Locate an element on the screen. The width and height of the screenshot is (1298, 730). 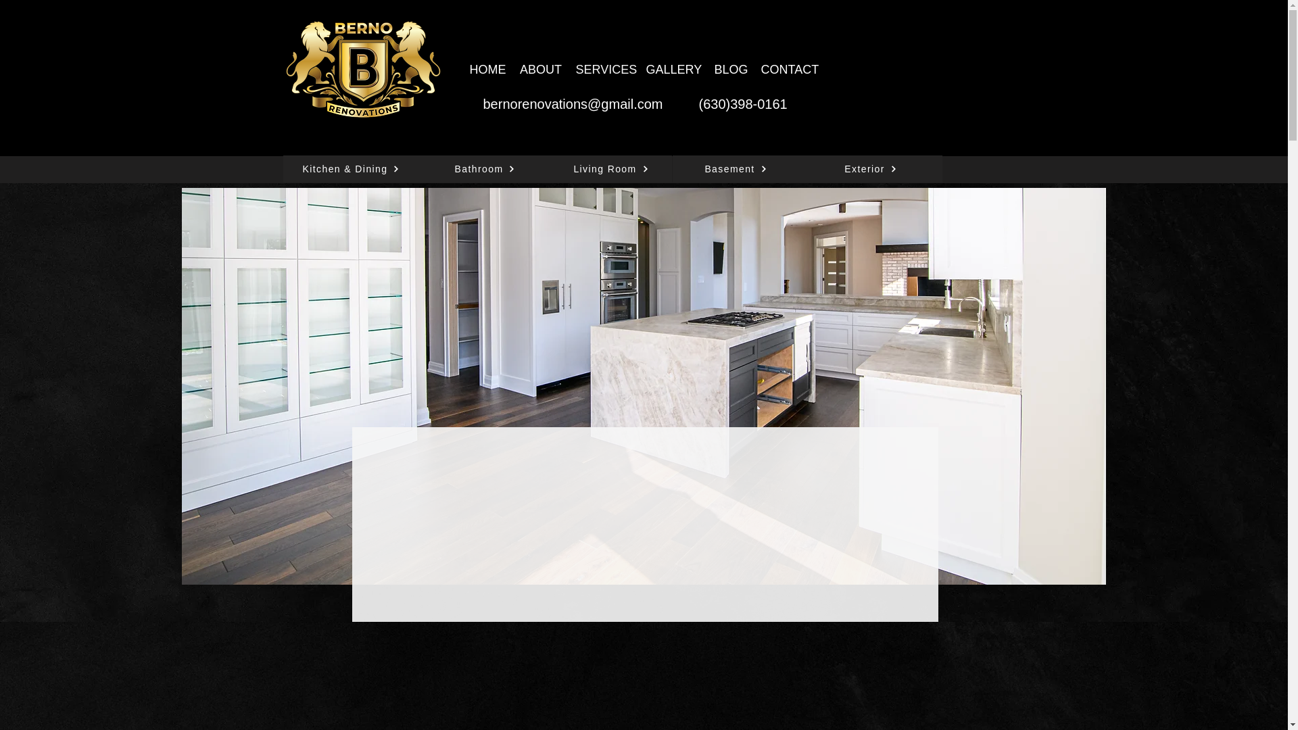
Basement is located at coordinates (736, 169).